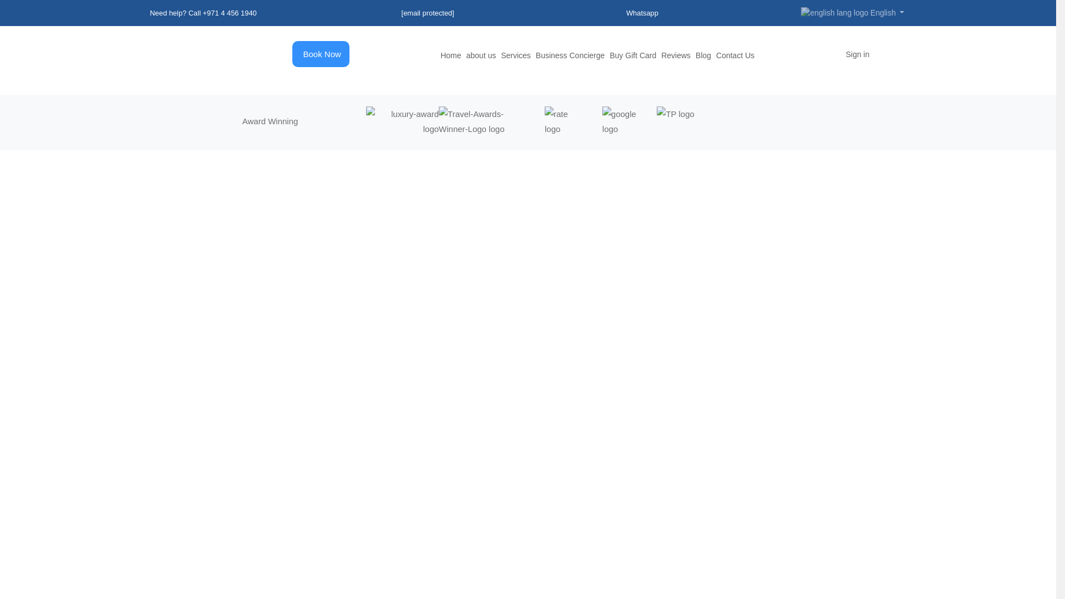  What do you see at coordinates (676, 55) in the screenshot?
I see `Reviews` at bounding box center [676, 55].